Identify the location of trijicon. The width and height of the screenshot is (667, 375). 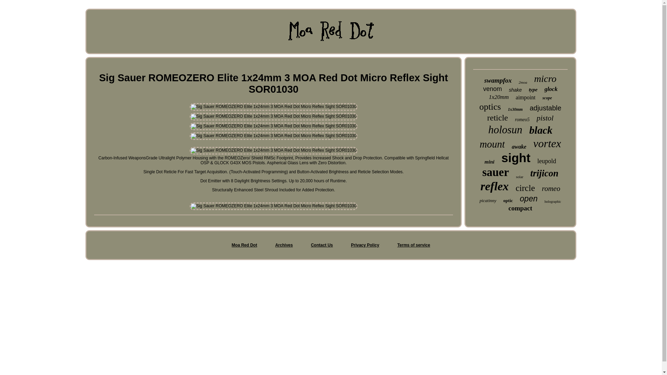
(544, 173).